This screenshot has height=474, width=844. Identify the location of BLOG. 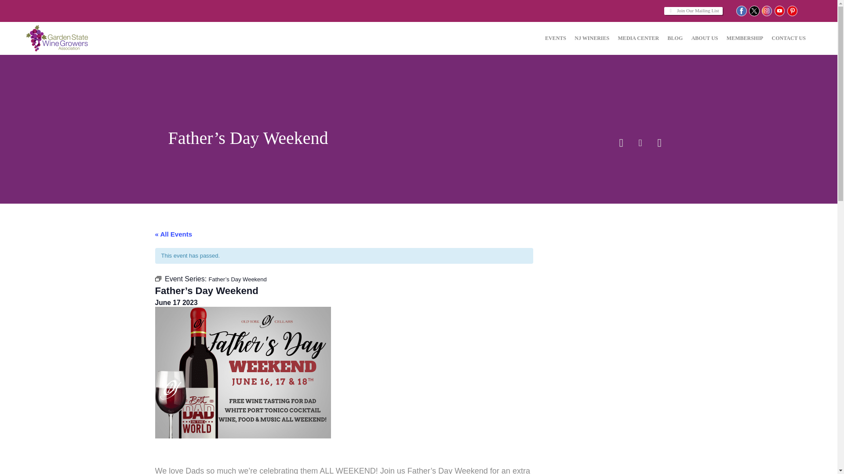
(675, 39).